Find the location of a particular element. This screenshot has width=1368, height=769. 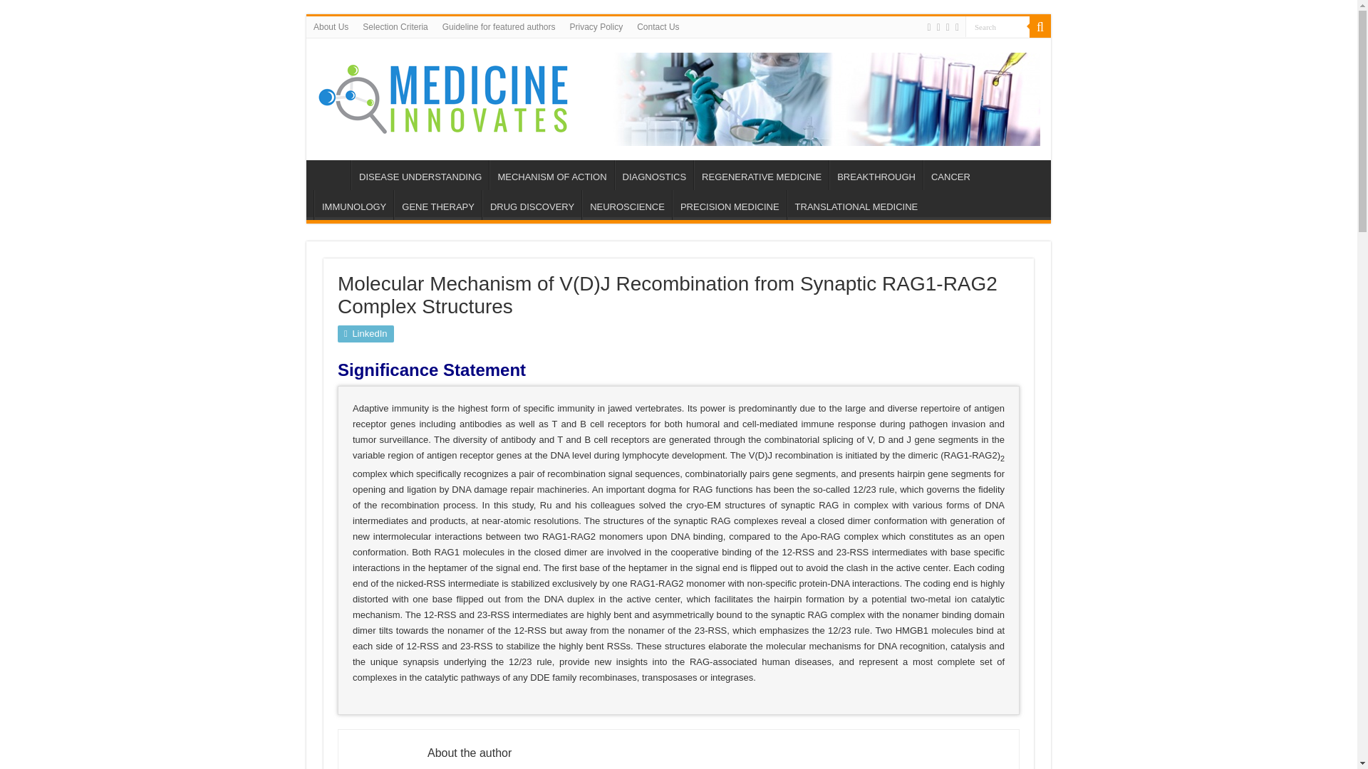

GENE THERAPY is located at coordinates (437, 204).